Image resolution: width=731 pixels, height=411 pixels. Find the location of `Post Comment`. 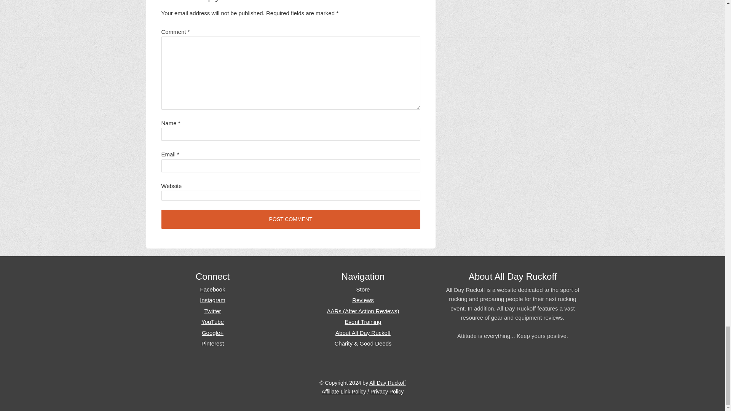

Post Comment is located at coordinates (291, 219).